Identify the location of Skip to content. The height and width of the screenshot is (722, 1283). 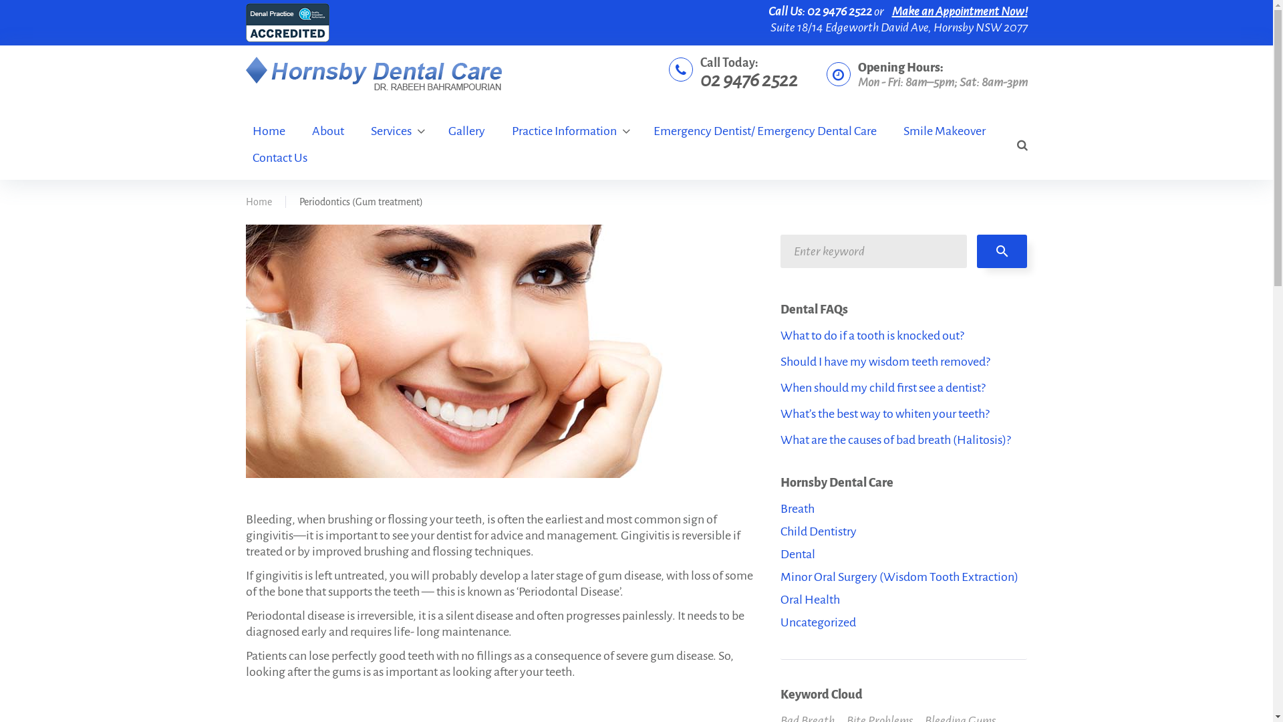
(0, 0).